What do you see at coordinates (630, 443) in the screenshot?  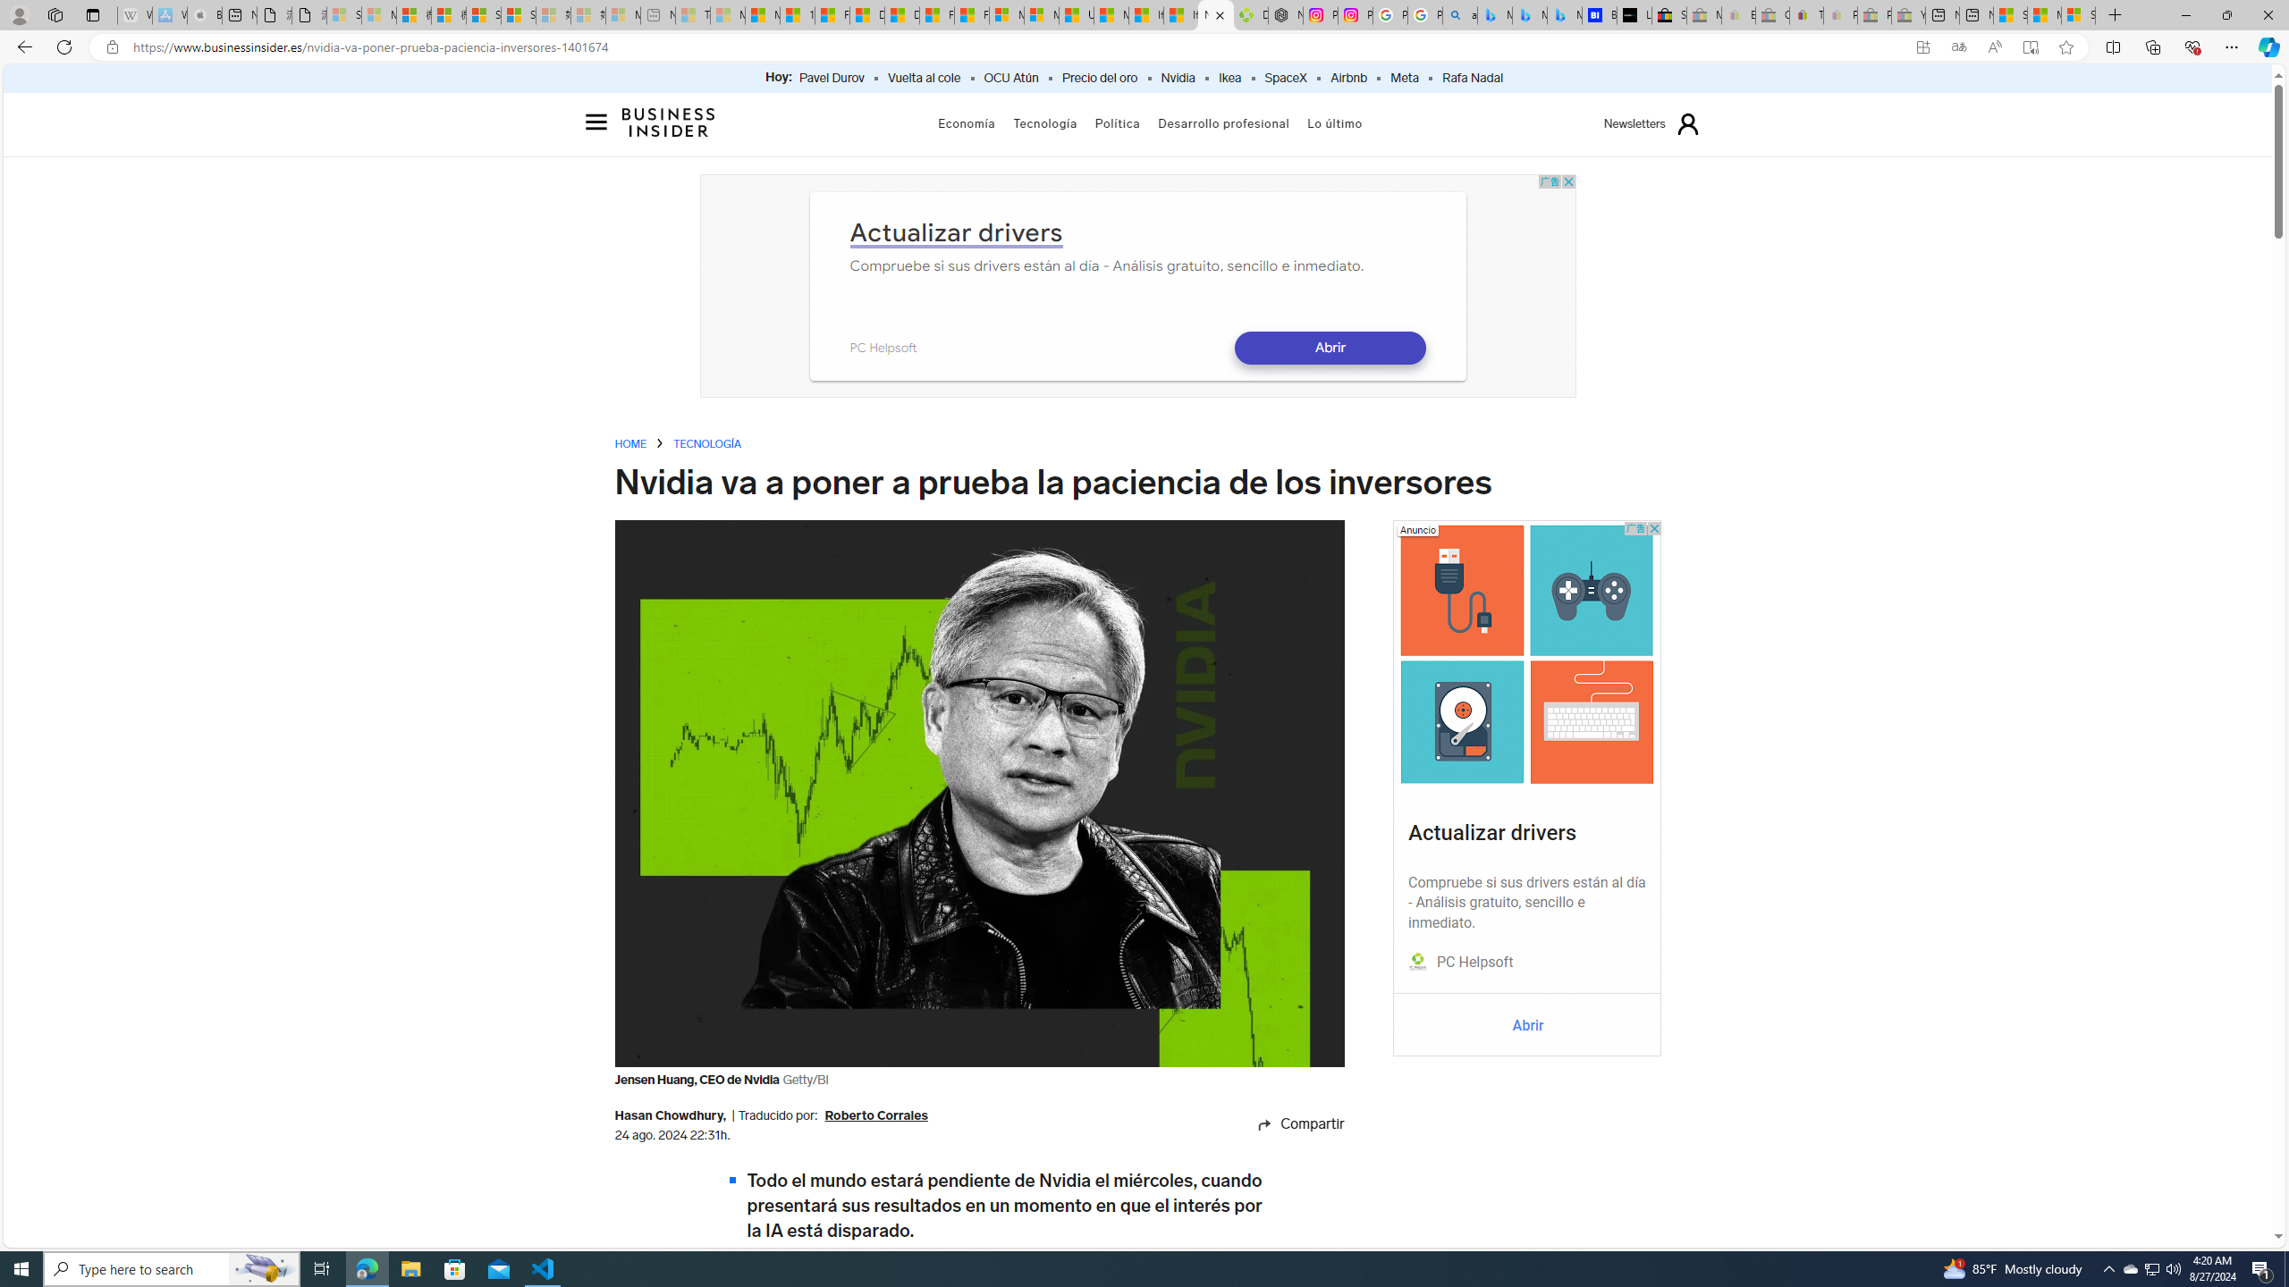 I see `HOME` at bounding box center [630, 443].